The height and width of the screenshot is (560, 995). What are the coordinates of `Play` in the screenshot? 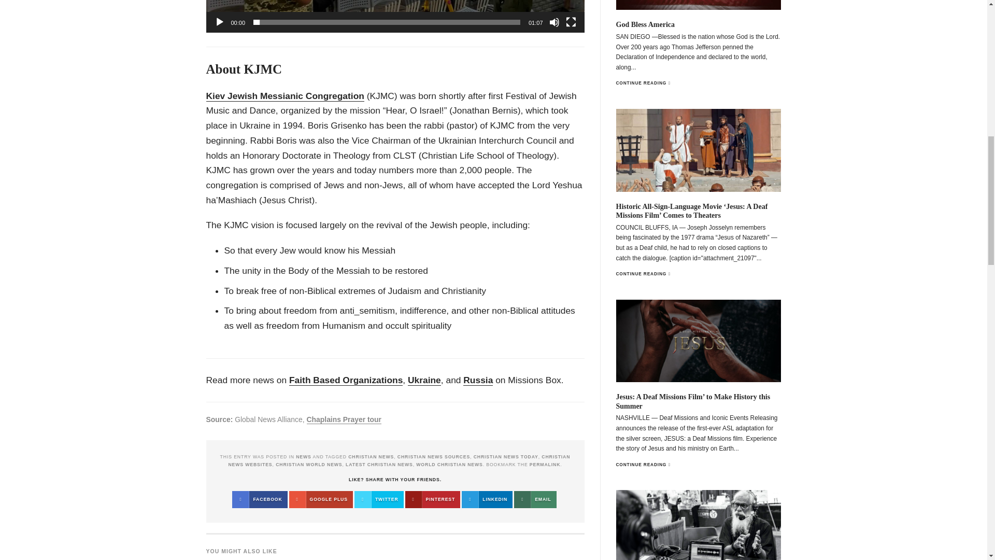 It's located at (220, 22).